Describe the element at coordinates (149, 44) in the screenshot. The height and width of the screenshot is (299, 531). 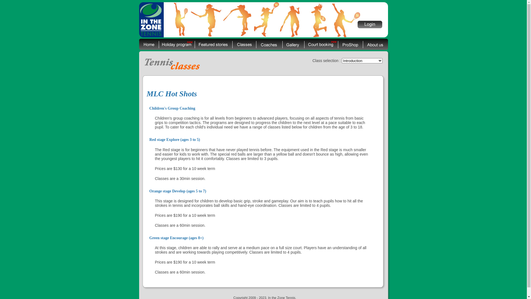
I see `Home` at that location.